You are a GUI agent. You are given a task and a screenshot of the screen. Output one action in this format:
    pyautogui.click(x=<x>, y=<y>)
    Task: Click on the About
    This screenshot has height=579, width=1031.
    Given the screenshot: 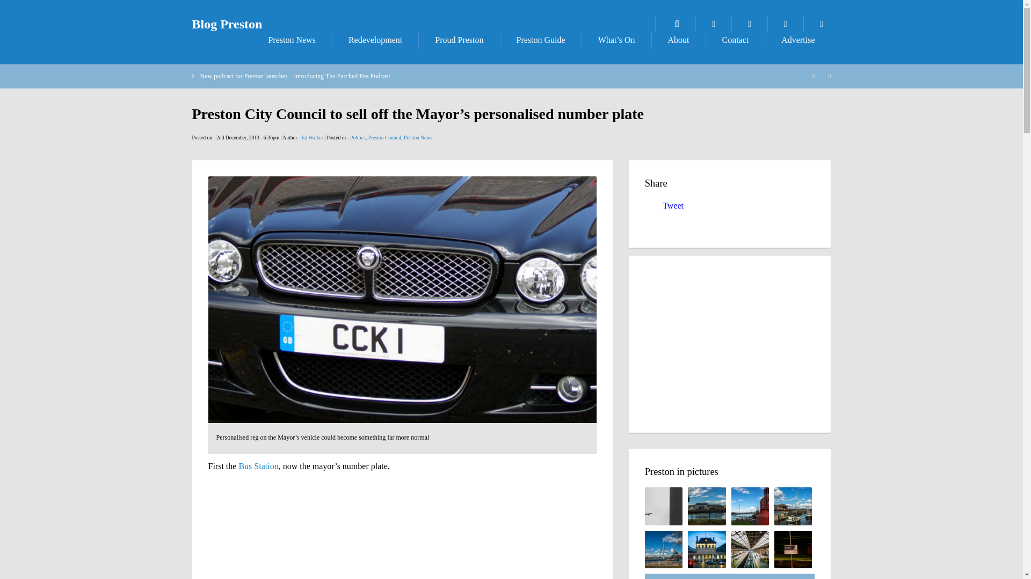 What is the action you would take?
    pyautogui.click(x=678, y=40)
    